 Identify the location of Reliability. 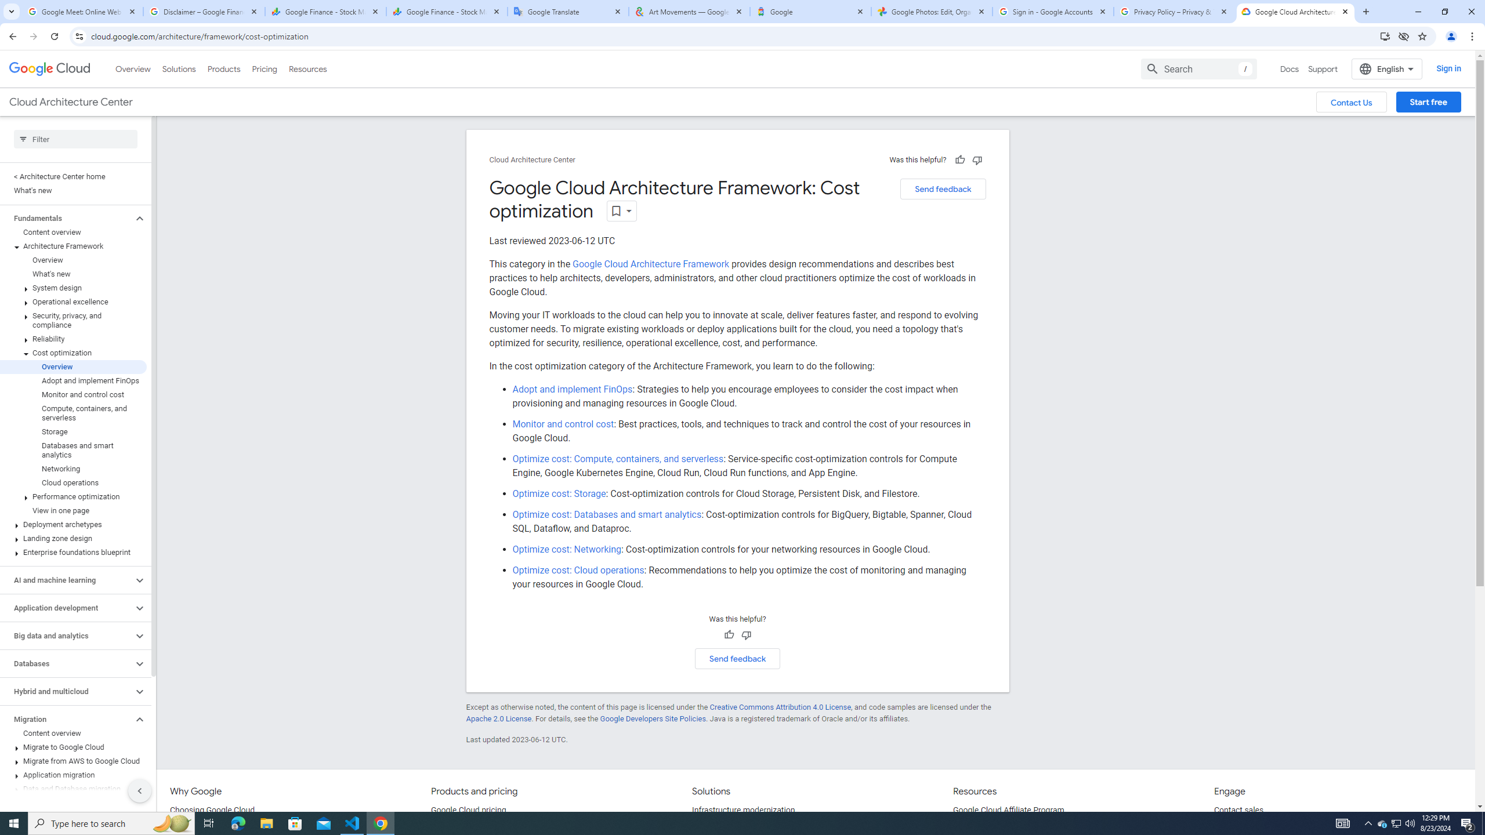
(73, 339).